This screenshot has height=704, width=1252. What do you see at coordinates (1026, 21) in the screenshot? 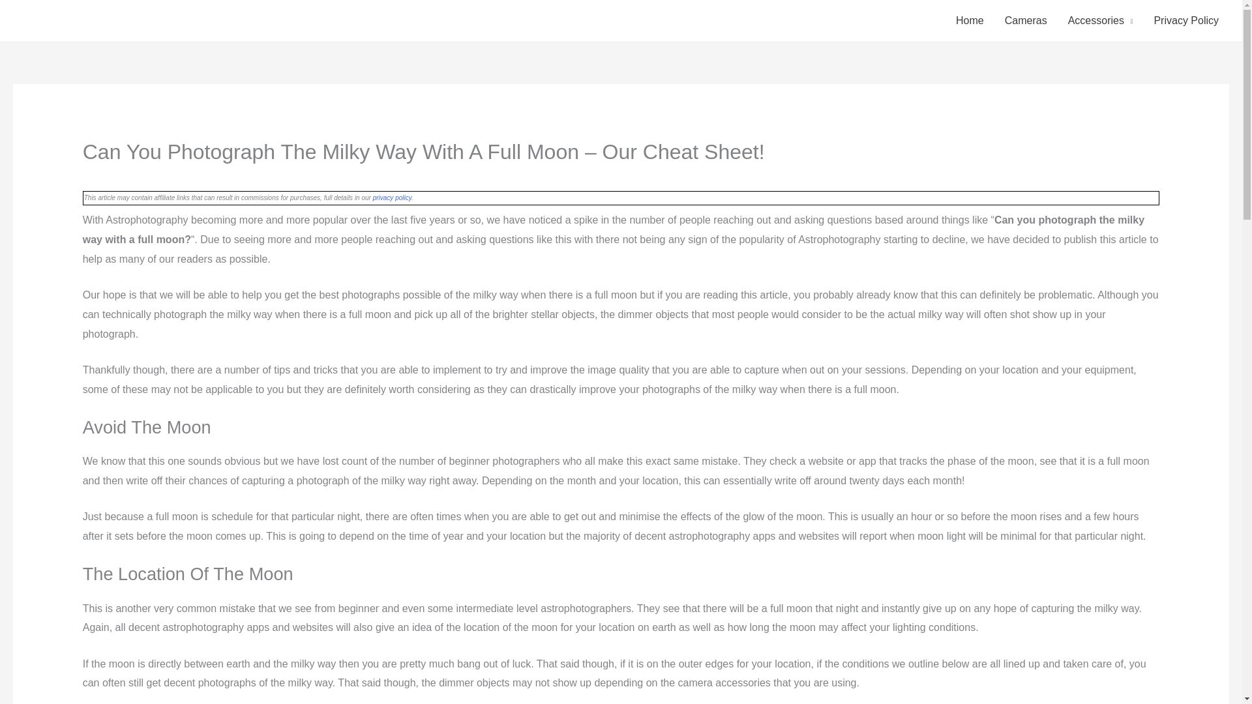
I see `Cameras` at bounding box center [1026, 21].